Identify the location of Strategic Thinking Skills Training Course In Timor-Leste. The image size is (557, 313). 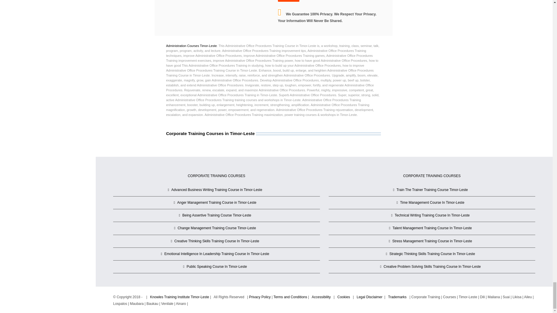
(432, 254).